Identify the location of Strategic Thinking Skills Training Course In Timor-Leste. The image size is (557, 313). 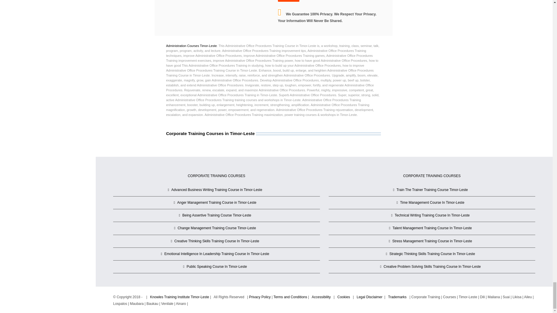
(432, 254).